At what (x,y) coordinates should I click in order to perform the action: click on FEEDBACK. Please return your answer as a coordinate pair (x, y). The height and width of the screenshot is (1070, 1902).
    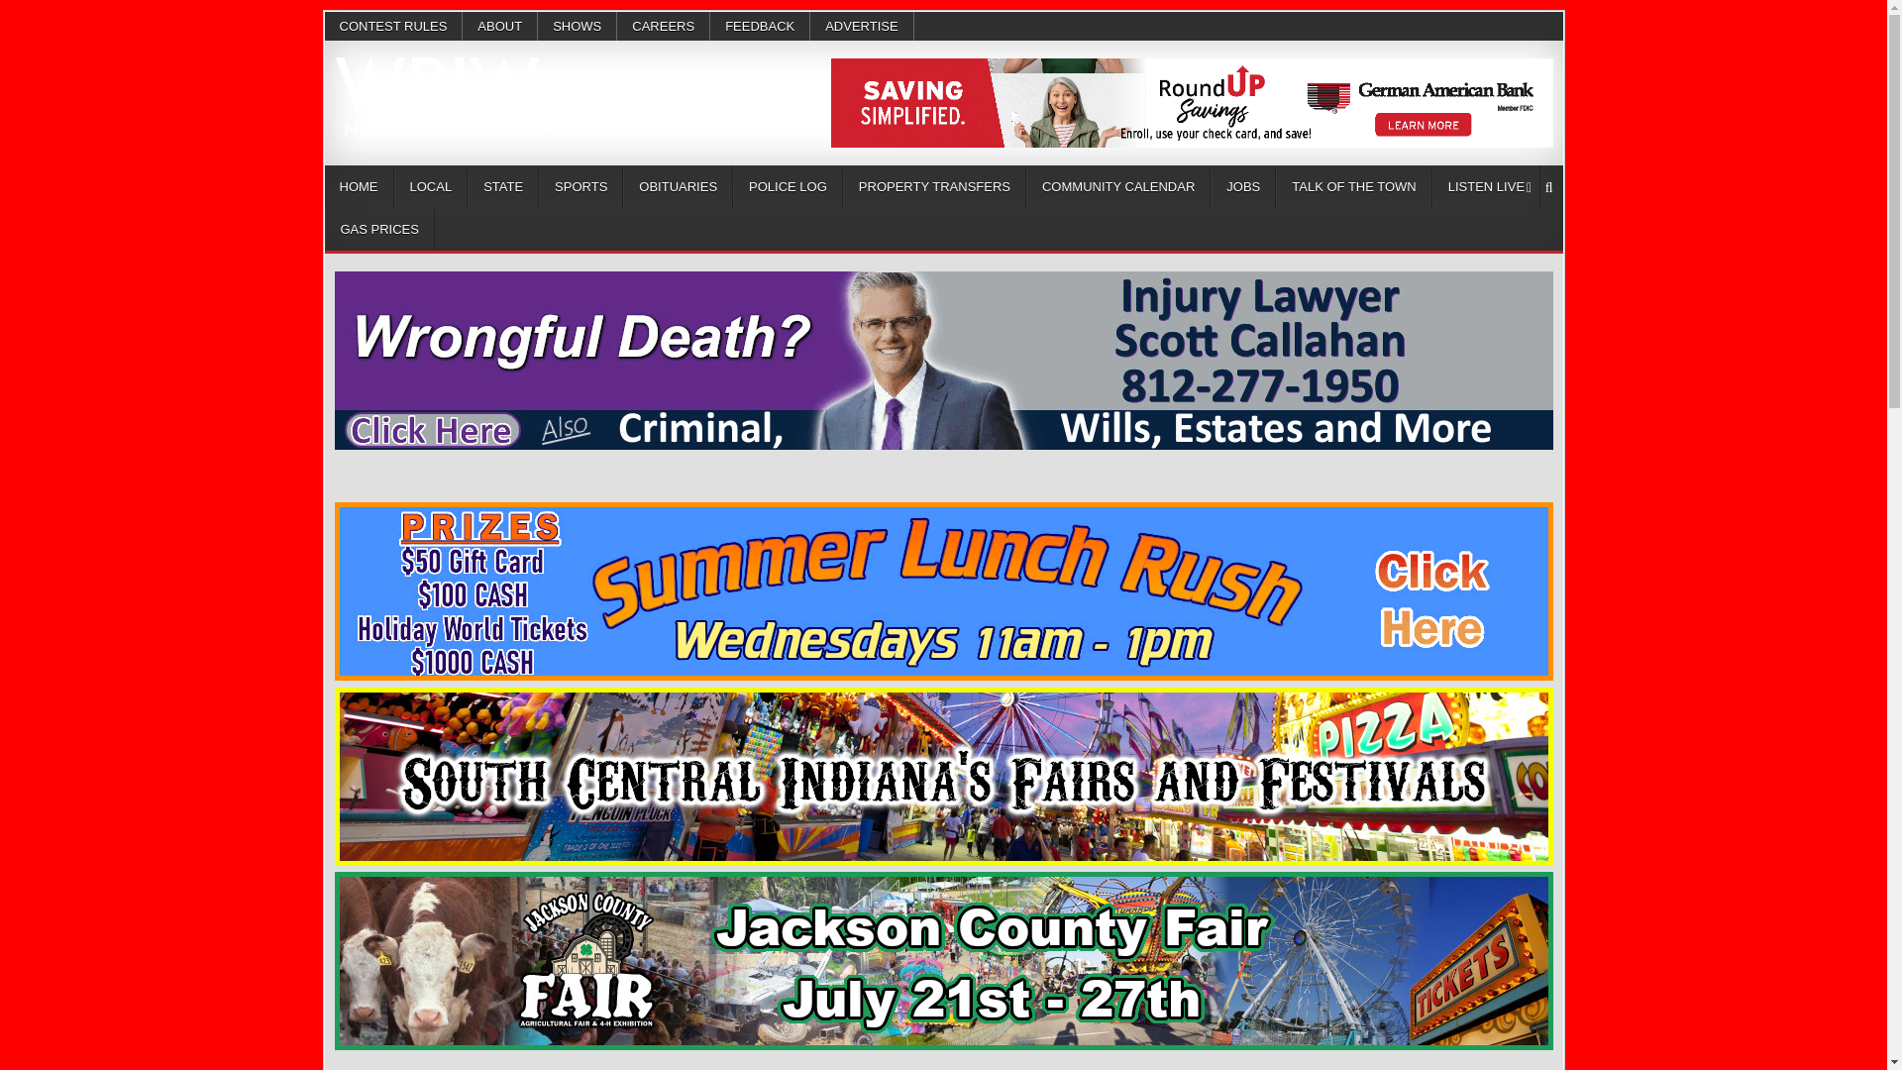
    Looking at the image, I should click on (759, 26).